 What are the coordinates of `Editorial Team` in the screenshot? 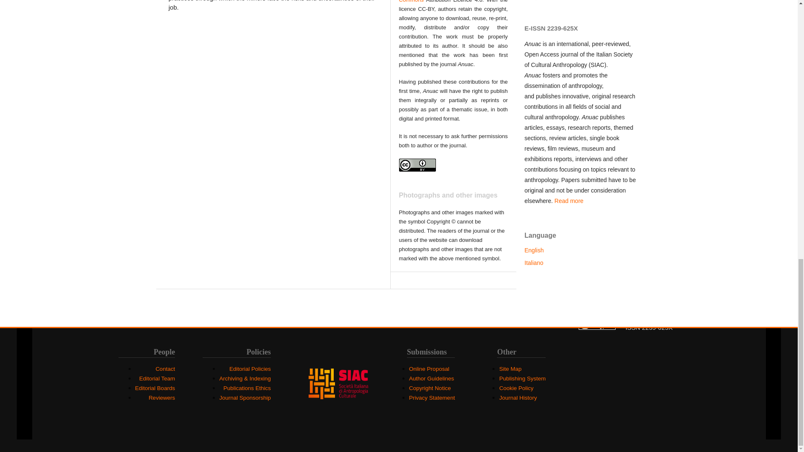 It's located at (157, 378).